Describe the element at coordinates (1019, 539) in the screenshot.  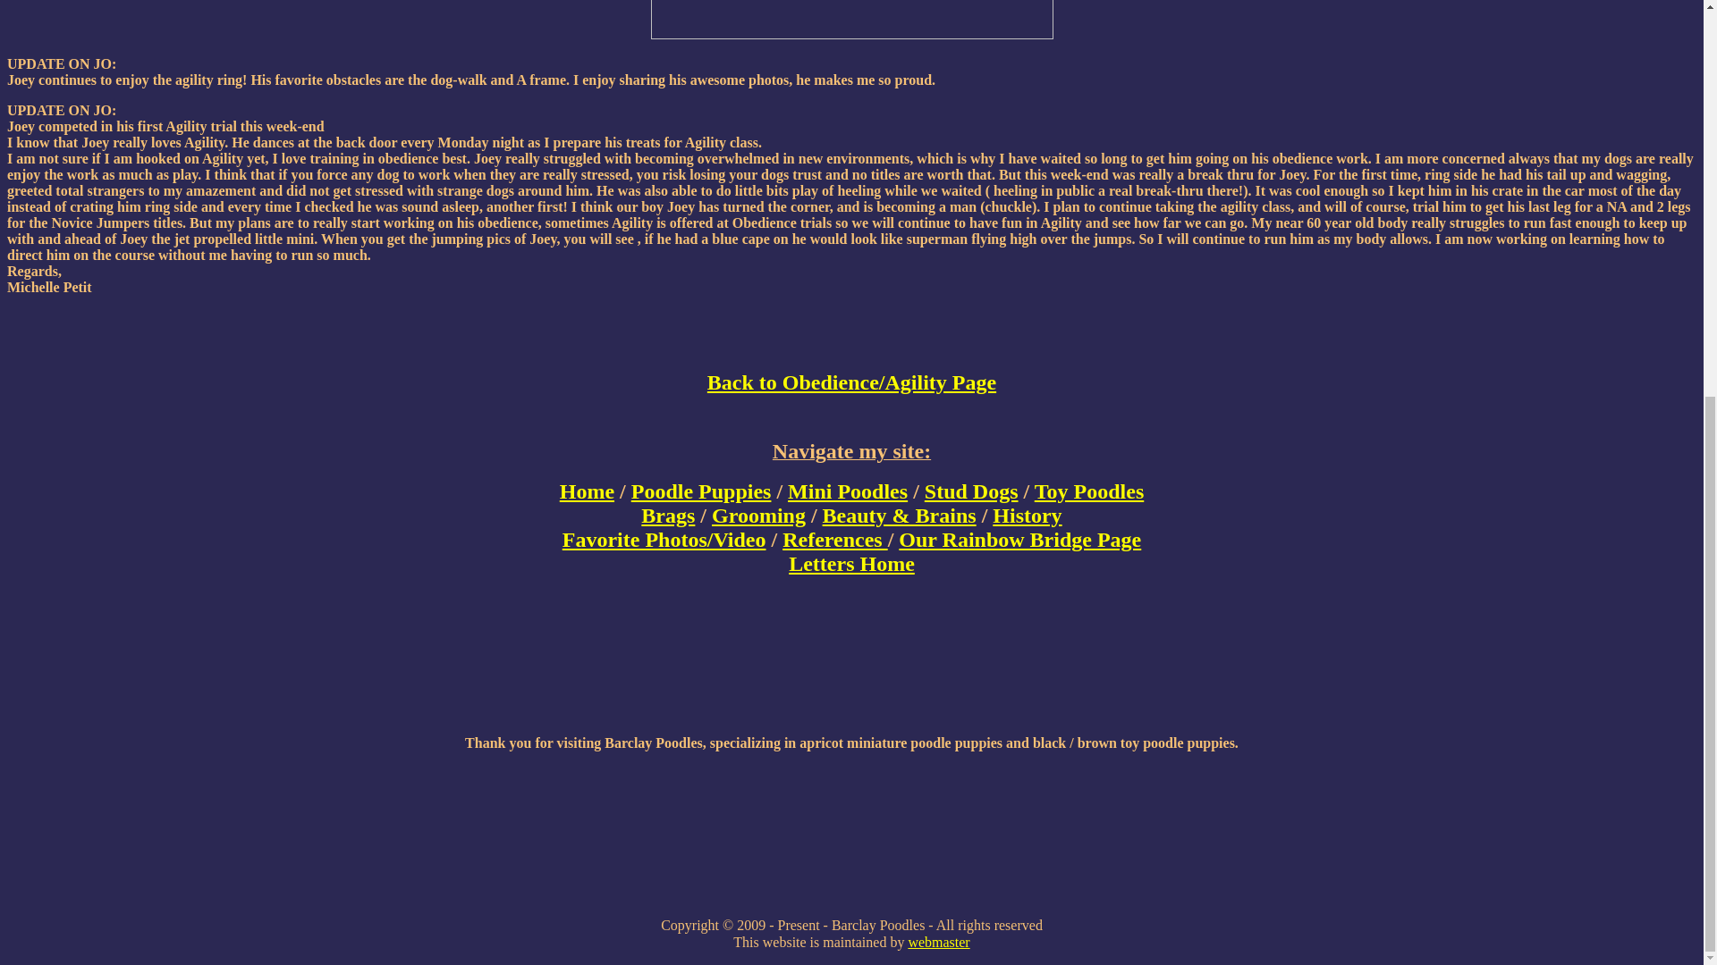
I see `Our Rainbow Bridge Page` at that location.